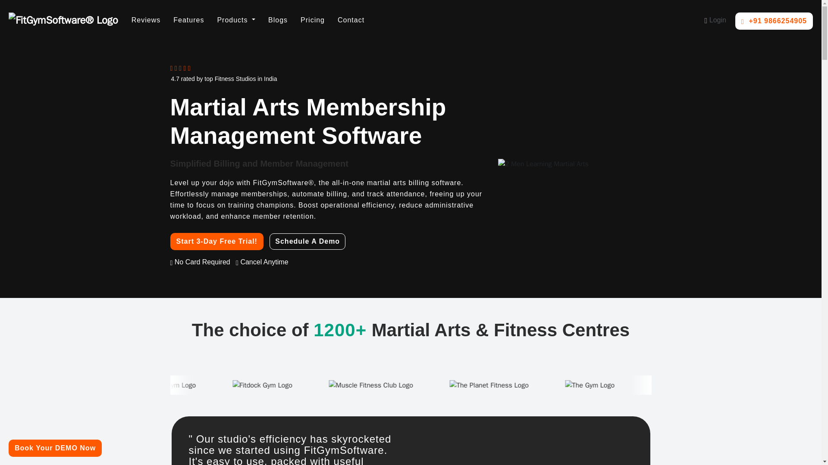  I want to click on Book Your DEMO Now, so click(55, 448).